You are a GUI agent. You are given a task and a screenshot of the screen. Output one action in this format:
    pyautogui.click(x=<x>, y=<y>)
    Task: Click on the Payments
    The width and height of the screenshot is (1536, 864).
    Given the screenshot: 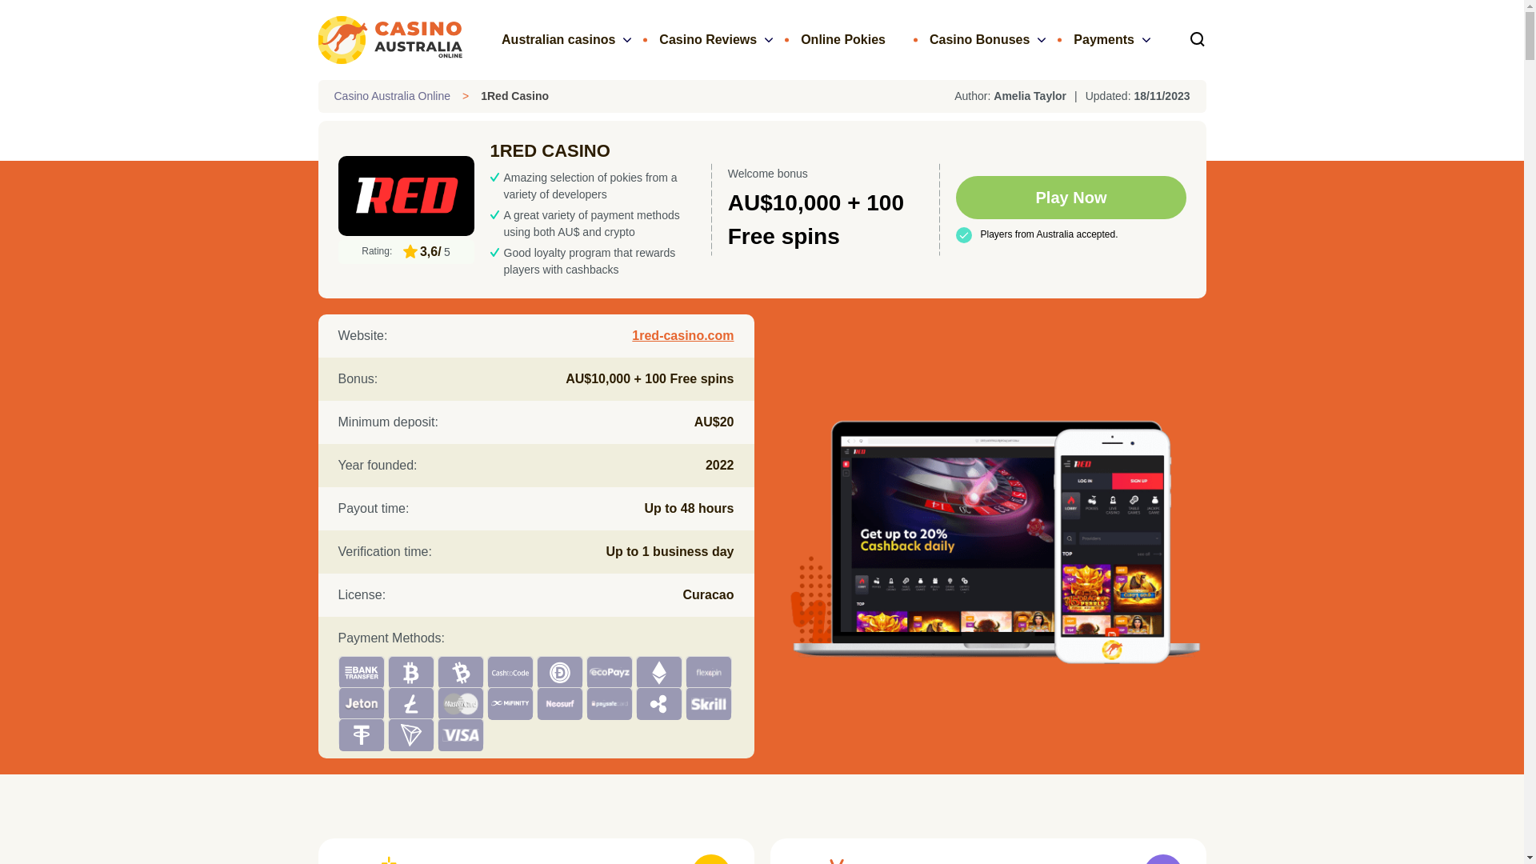 What is the action you would take?
    pyautogui.click(x=1104, y=39)
    